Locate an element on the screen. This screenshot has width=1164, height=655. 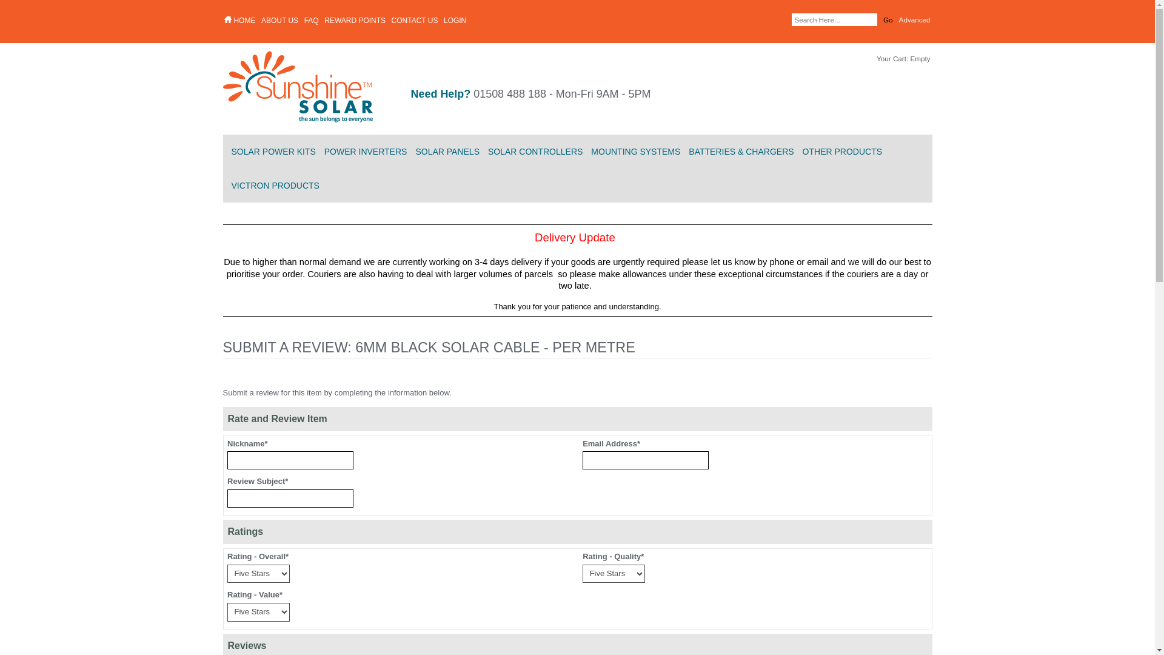
ABOUT US is located at coordinates (280, 21).